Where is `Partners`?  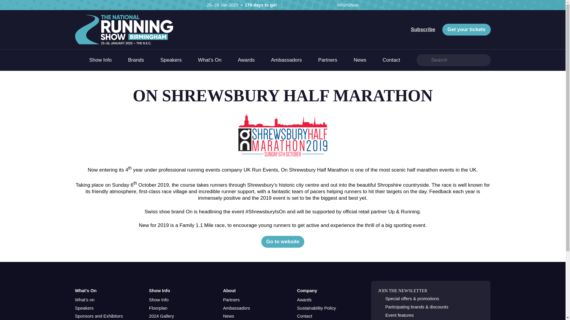 Partners is located at coordinates (231, 300).